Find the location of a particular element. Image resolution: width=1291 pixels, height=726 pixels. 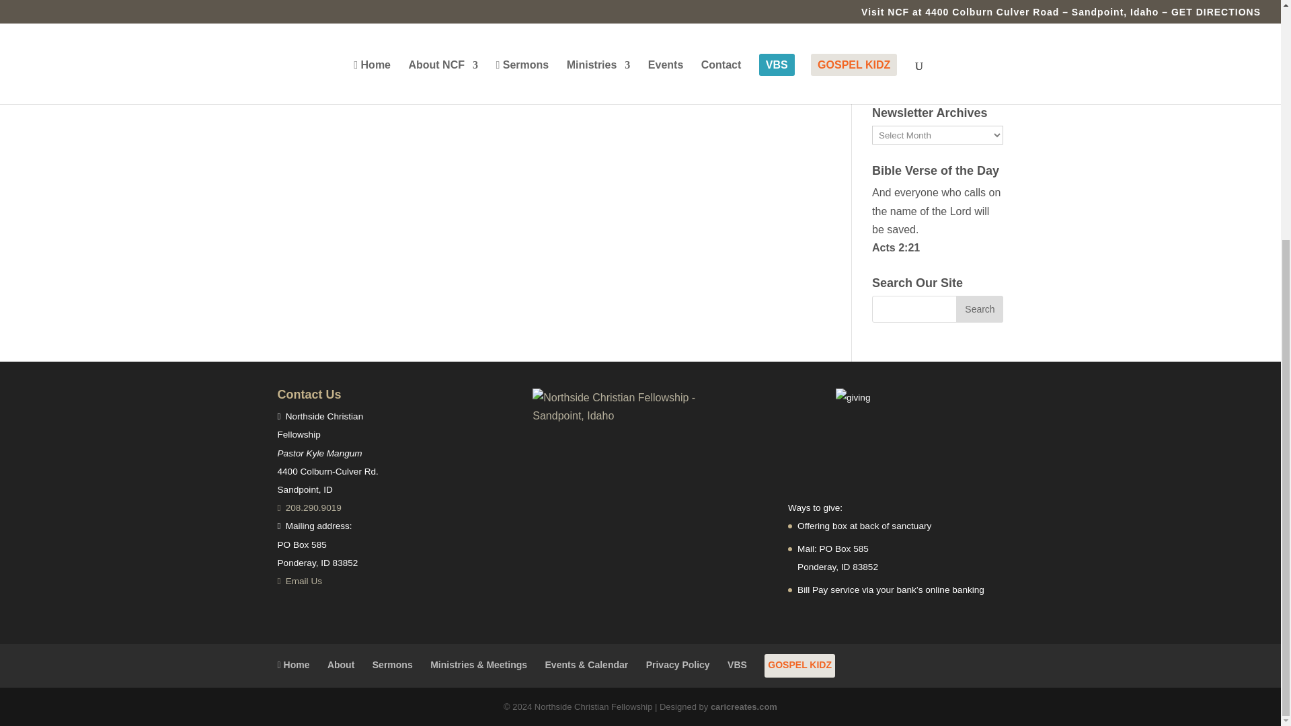

Acts 2:21 is located at coordinates (896, 247).